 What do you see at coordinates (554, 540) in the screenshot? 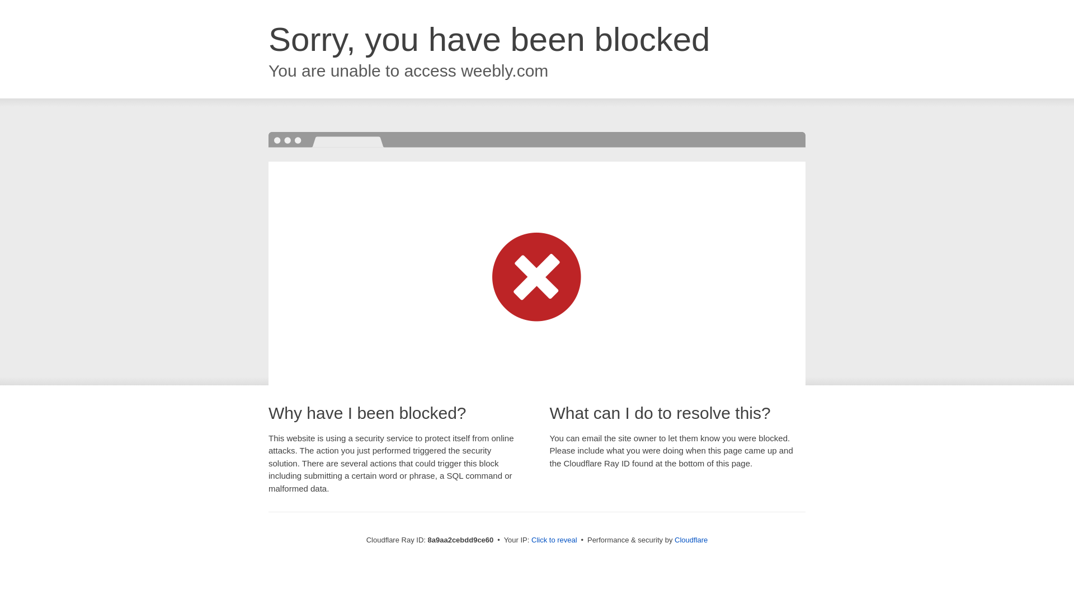
I see `Click to reveal` at bounding box center [554, 540].